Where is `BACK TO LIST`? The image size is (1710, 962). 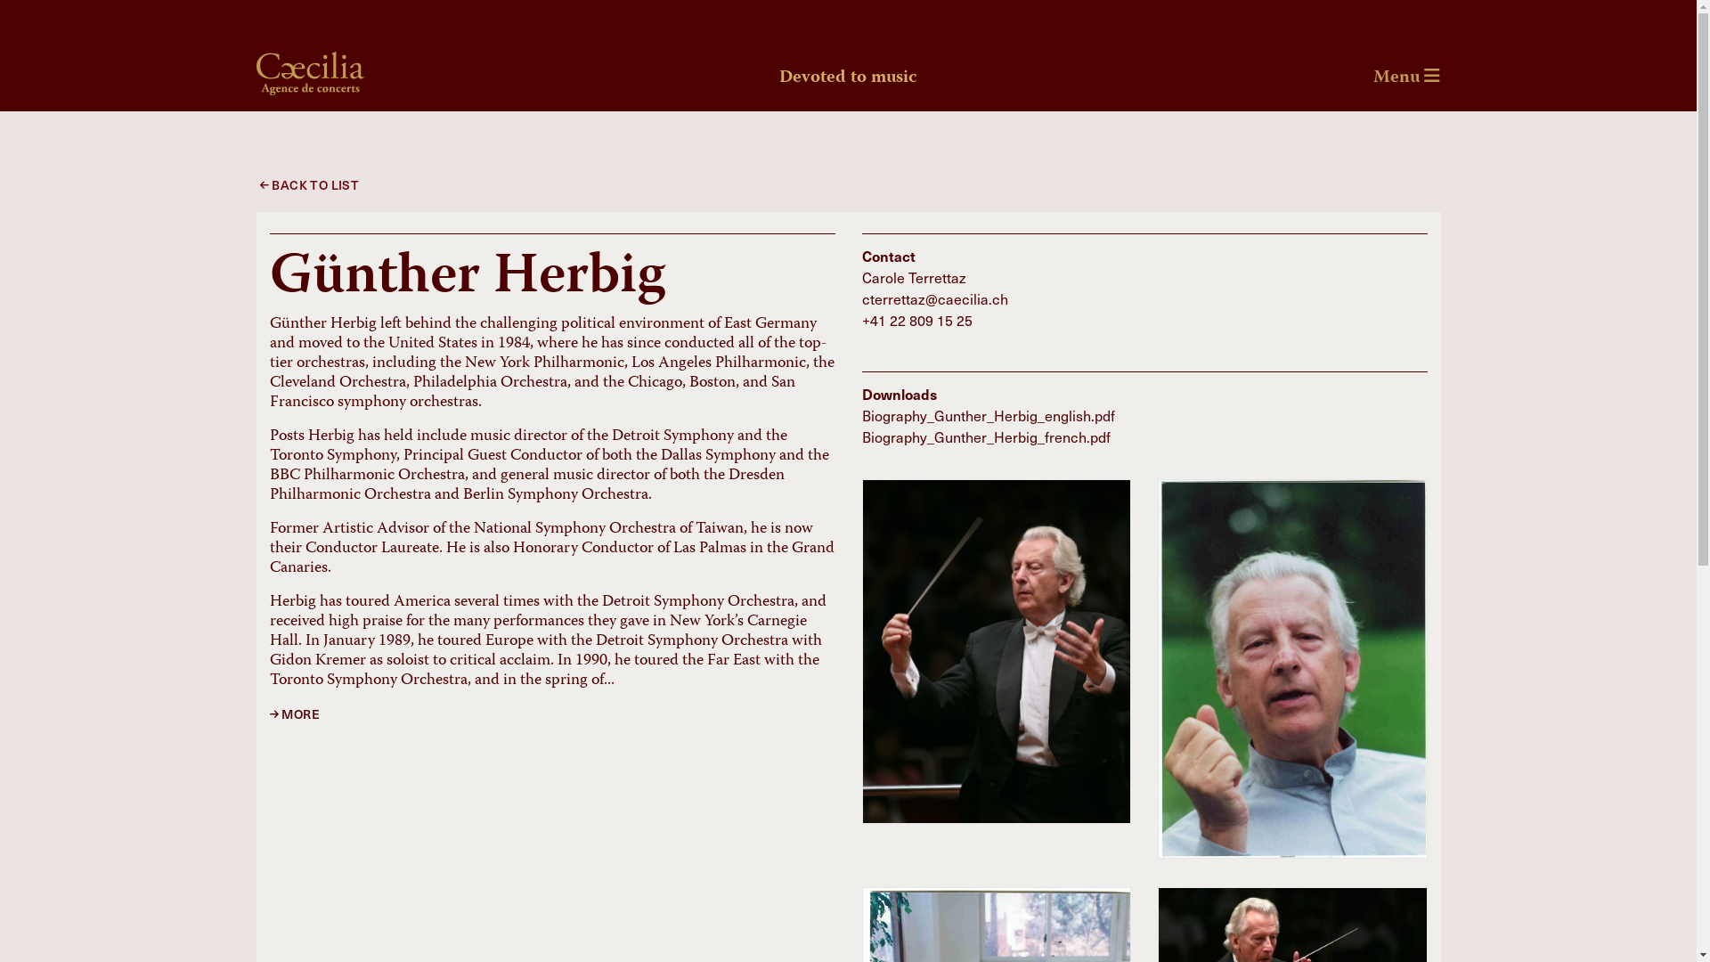
BACK TO LIST is located at coordinates (308, 185).